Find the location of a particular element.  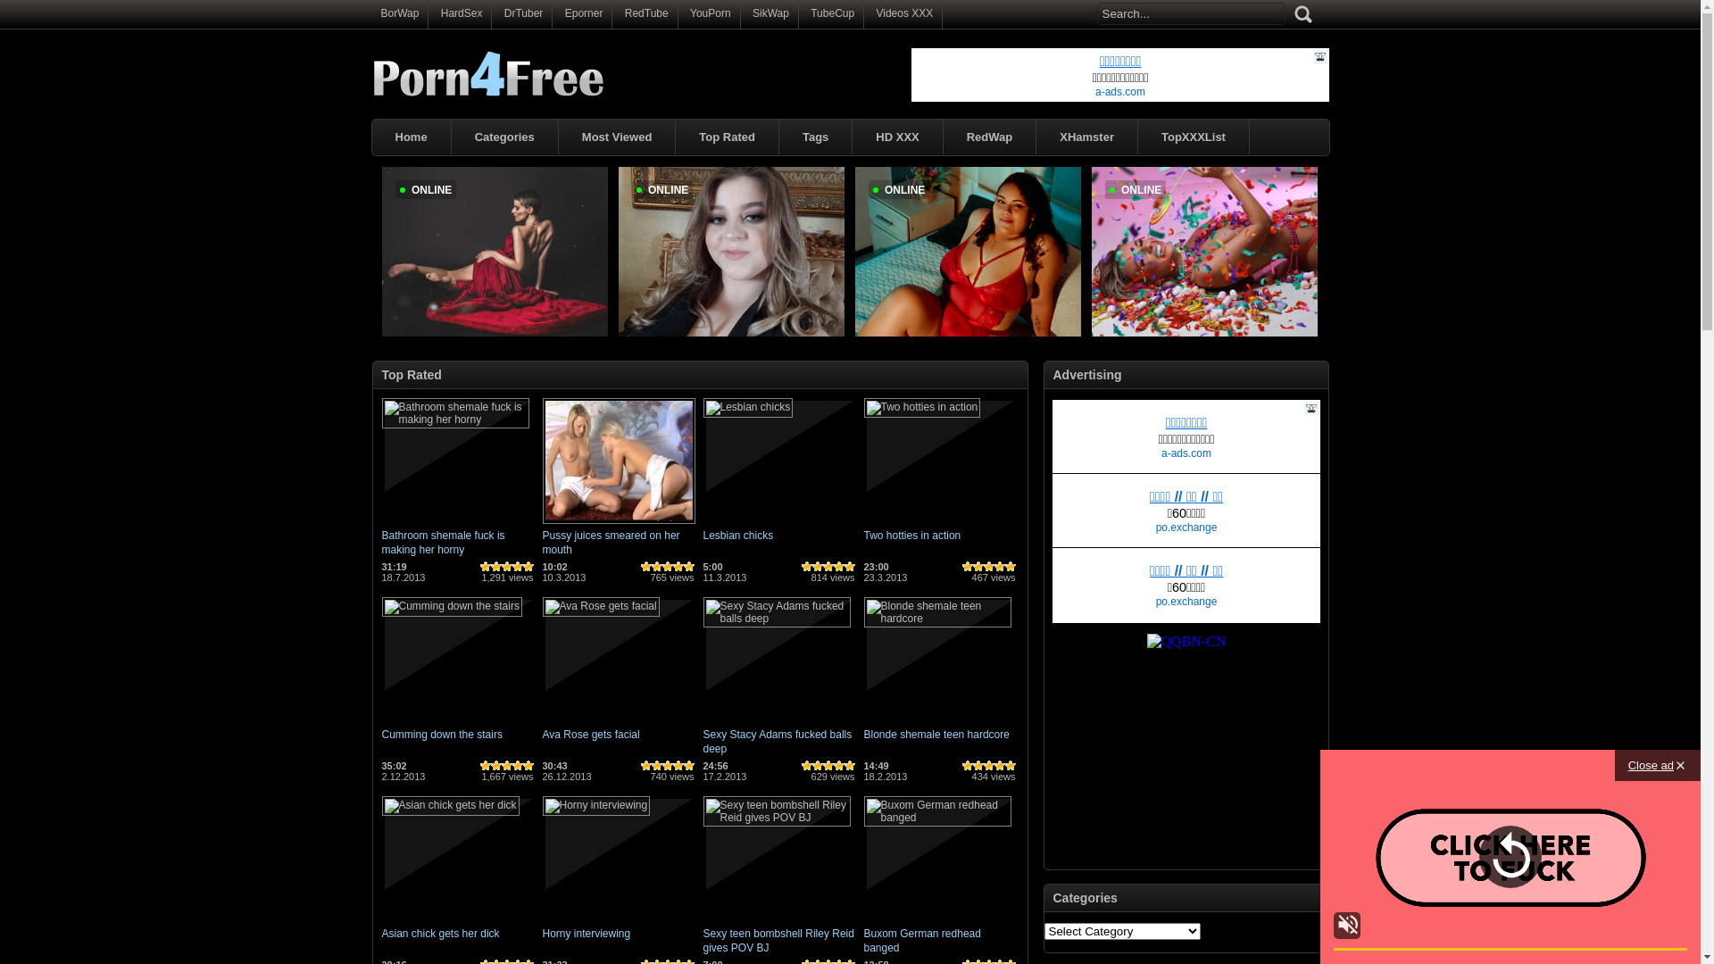

RedWap is located at coordinates (990, 137).